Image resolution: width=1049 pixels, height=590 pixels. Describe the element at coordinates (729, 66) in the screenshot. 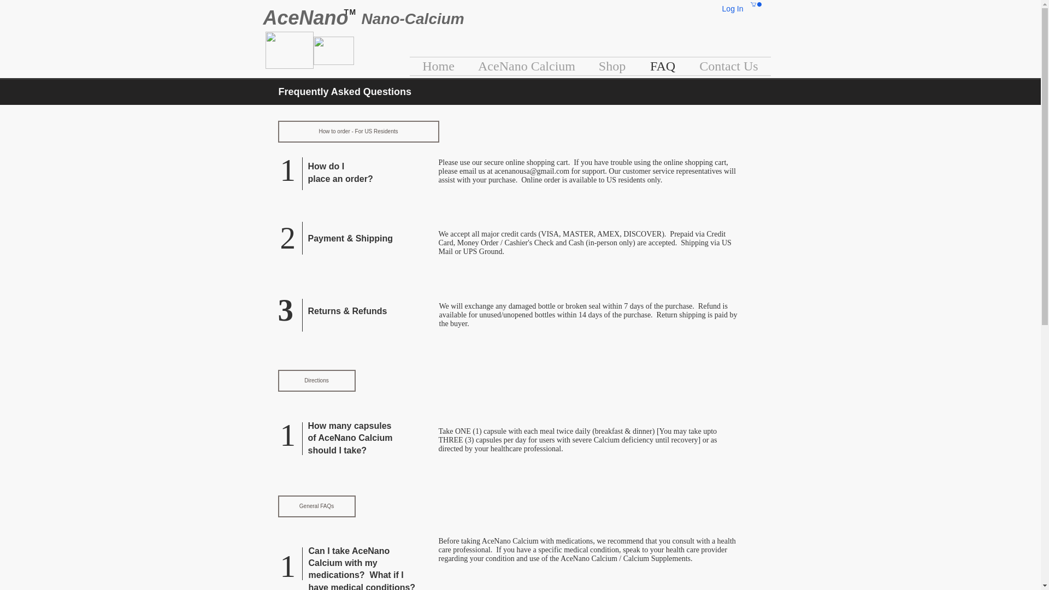

I see `Contact Us` at that location.